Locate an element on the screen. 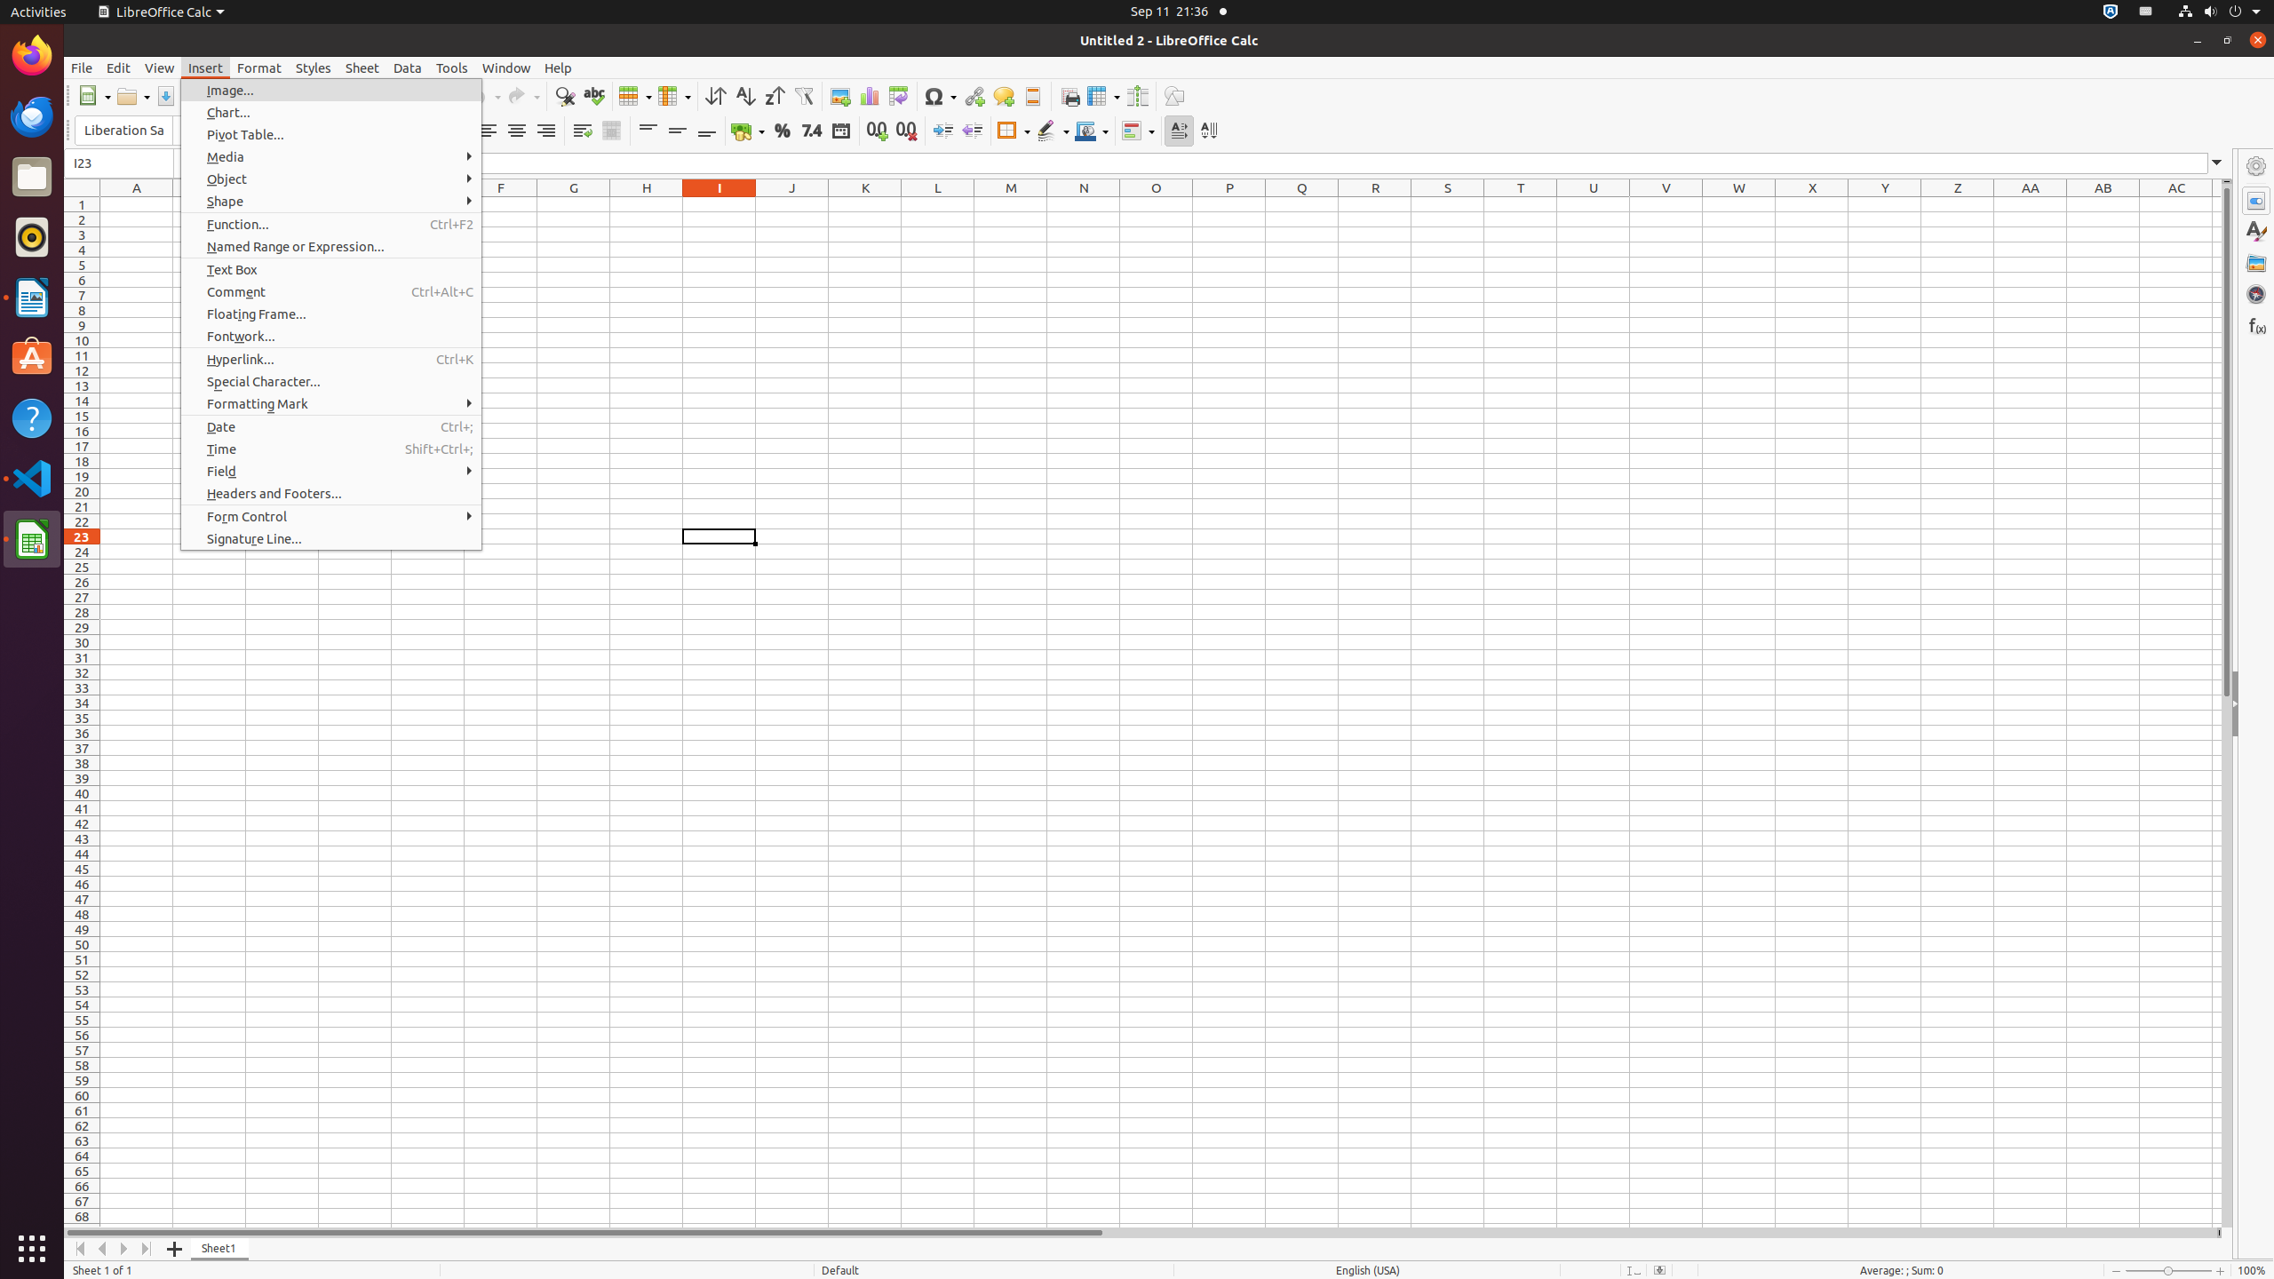 The width and height of the screenshot is (2274, 1279). New is located at coordinates (94, 96).